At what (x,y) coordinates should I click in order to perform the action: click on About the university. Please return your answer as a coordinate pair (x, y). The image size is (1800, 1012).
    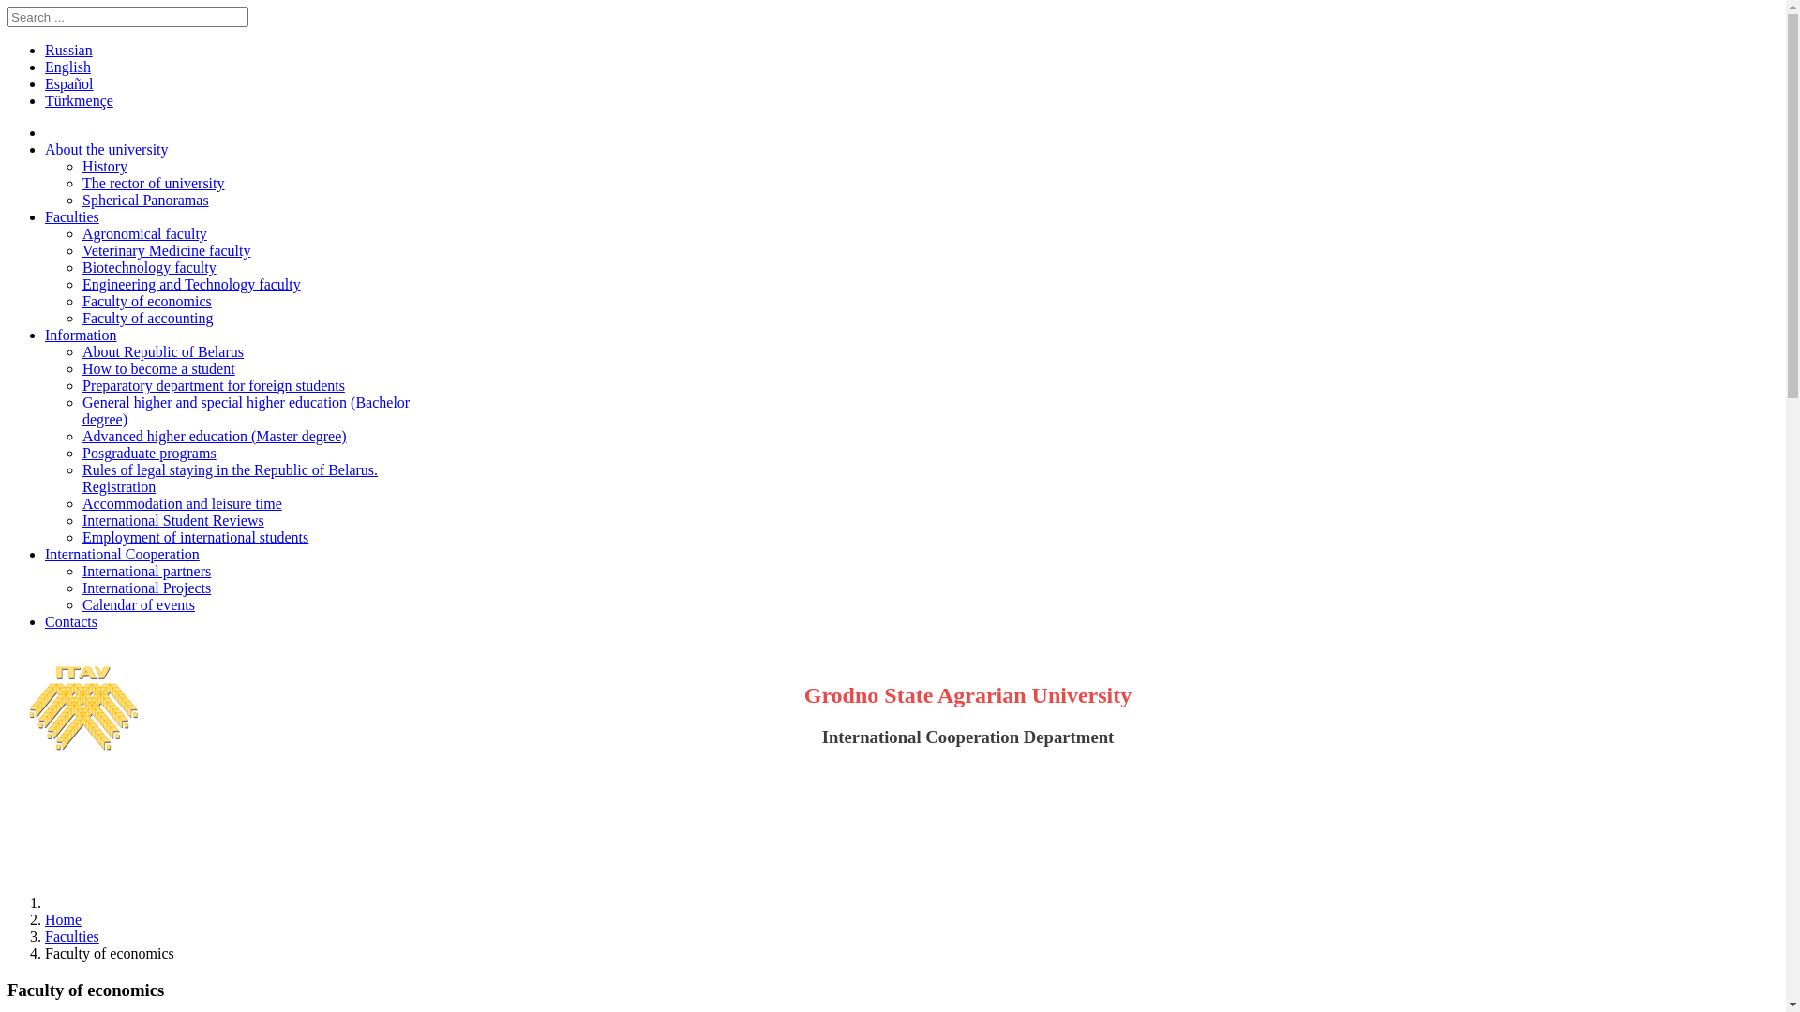
    Looking at the image, I should click on (107, 150).